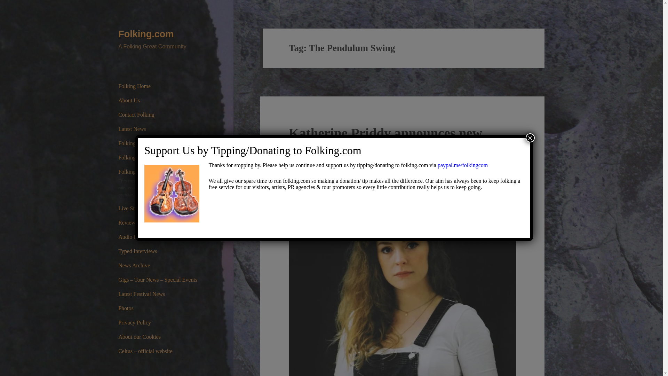 The height and width of the screenshot is (376, 668). Describe the element at coordinates (161, 266) in the screenshot. I see `News Archive` at that location.